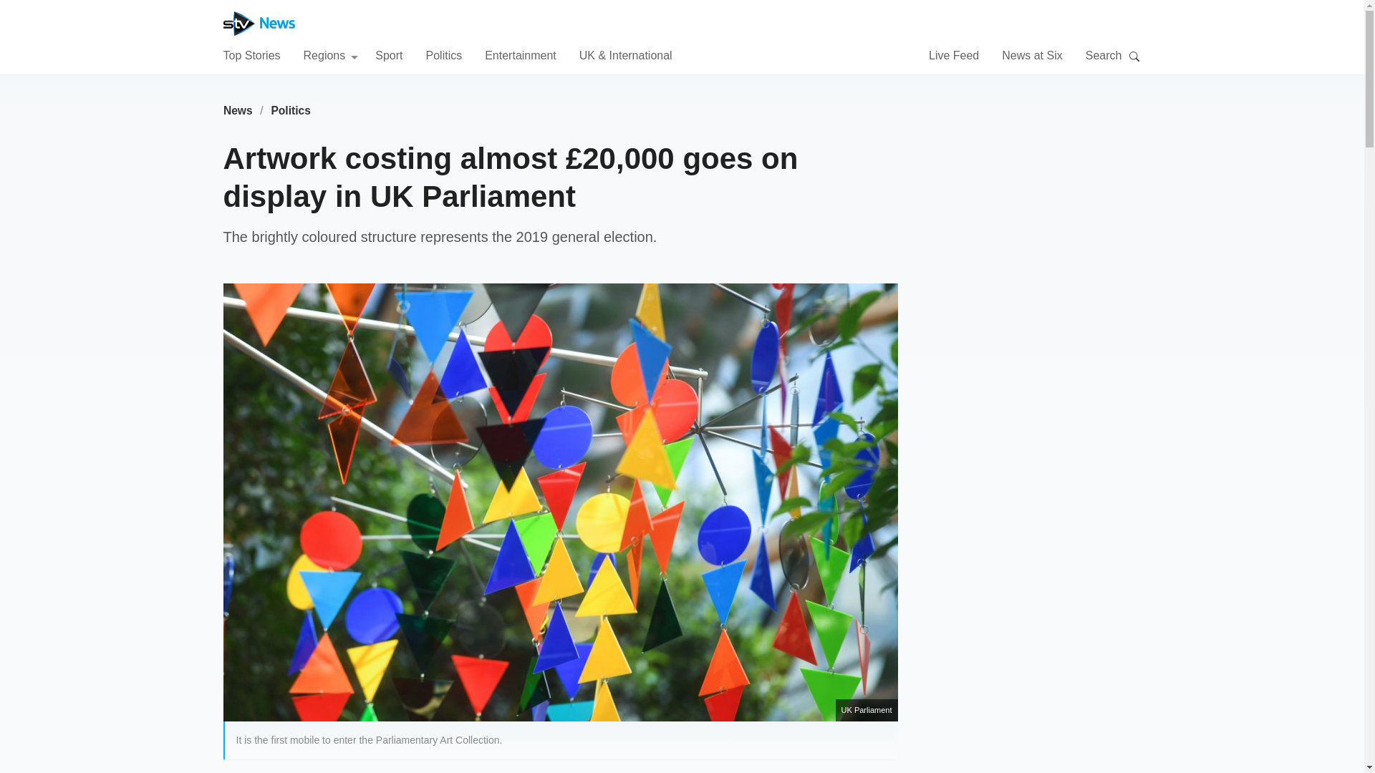 The height and width of the screenshot is (773, 1375). Describe the element at coordinates (443, 54) in the screenshot. I see `Politics` at that location.